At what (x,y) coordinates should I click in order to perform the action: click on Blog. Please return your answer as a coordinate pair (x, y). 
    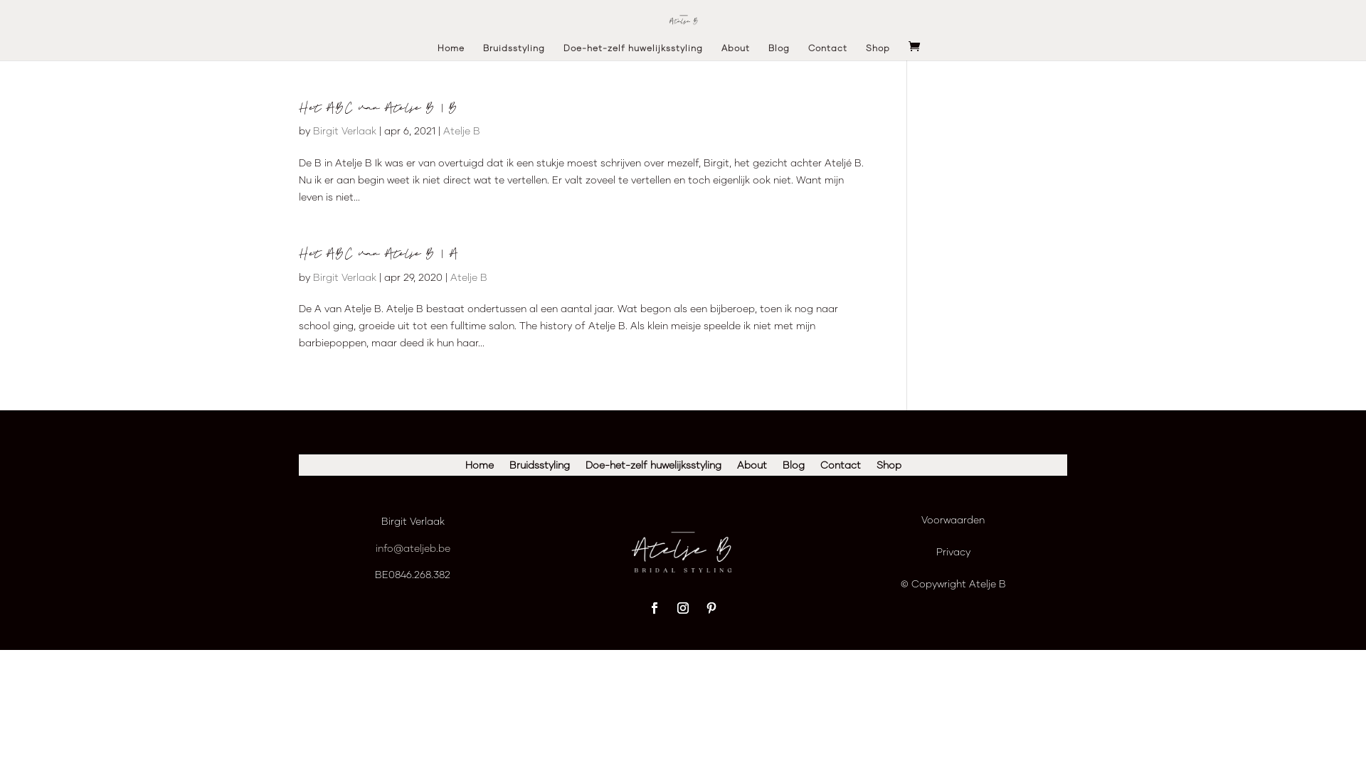
    Looking at the image, I should click on (779, 52).